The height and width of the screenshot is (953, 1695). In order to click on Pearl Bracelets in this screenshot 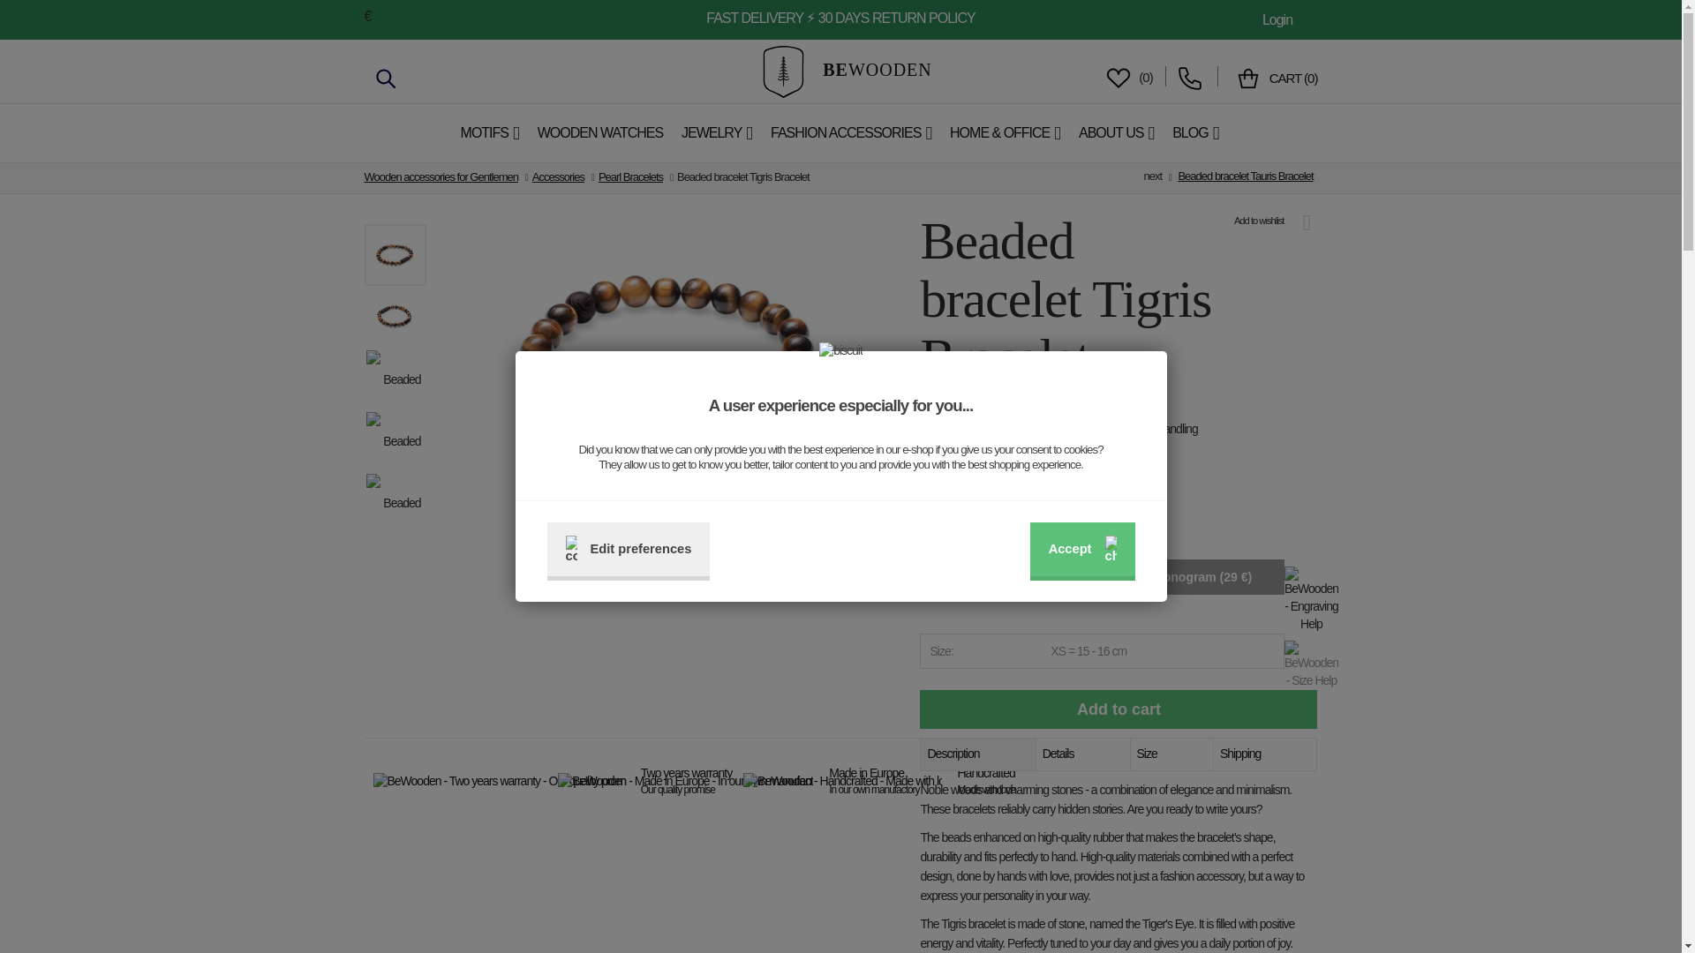, I will do `click(630, 176)`.